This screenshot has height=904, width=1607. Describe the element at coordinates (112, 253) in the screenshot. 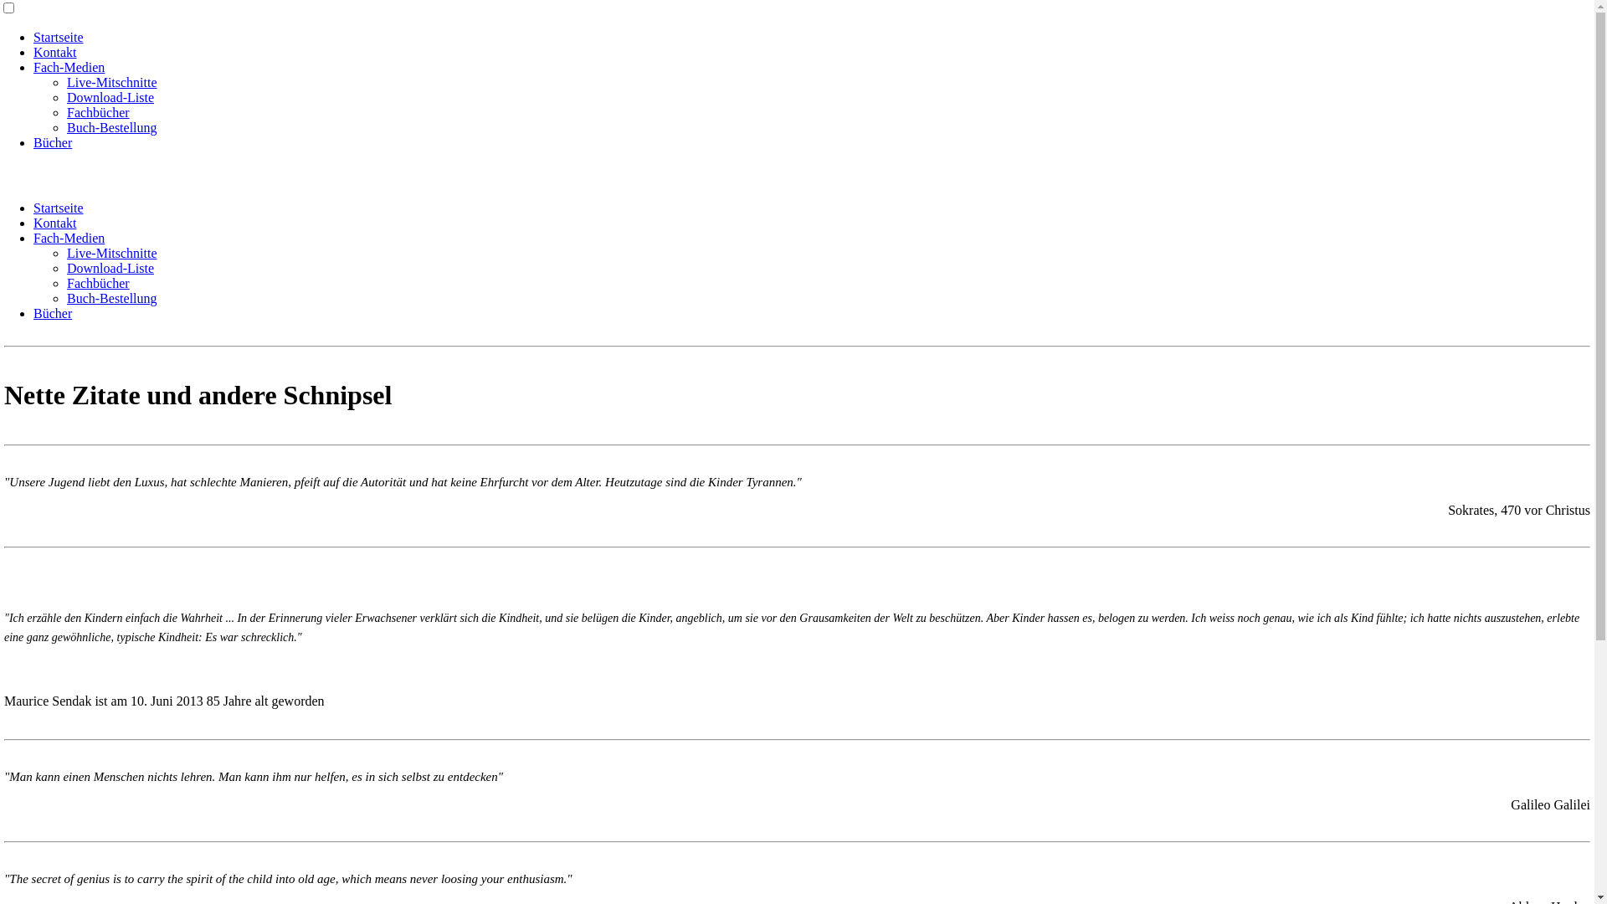

I see `Live-Mitschnitte` at that location.